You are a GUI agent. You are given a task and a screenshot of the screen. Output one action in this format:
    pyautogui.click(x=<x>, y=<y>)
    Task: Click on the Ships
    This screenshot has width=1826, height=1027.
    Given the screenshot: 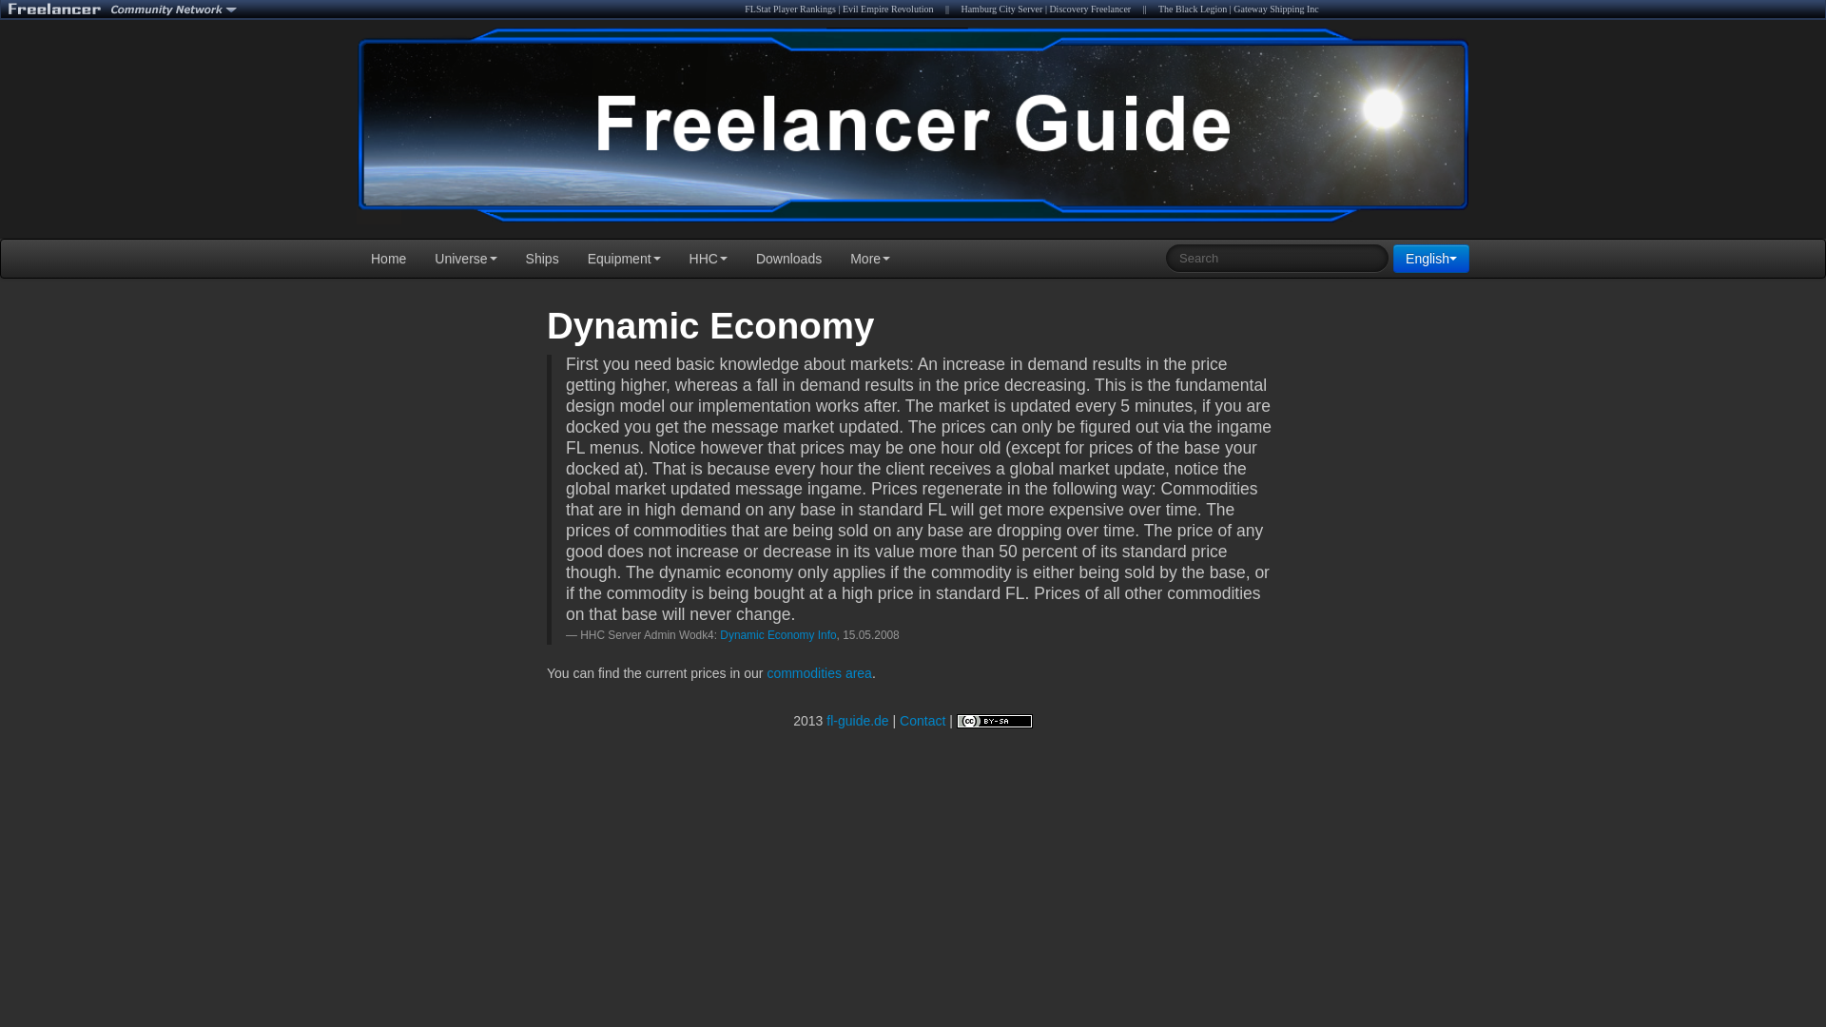 What is the action you would take?
    pyautogui.click(x=542, y=258)
    